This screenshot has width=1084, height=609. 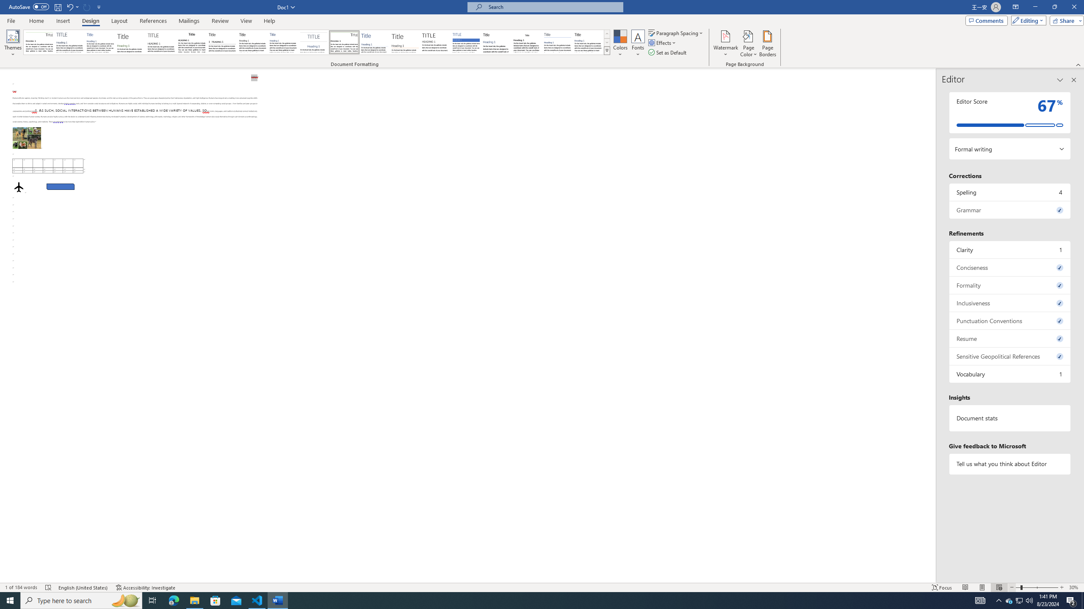 What do you see at coordinates (29, 7) in the screenshot?
I see `AutoSave` at bounding box center [29, 7].